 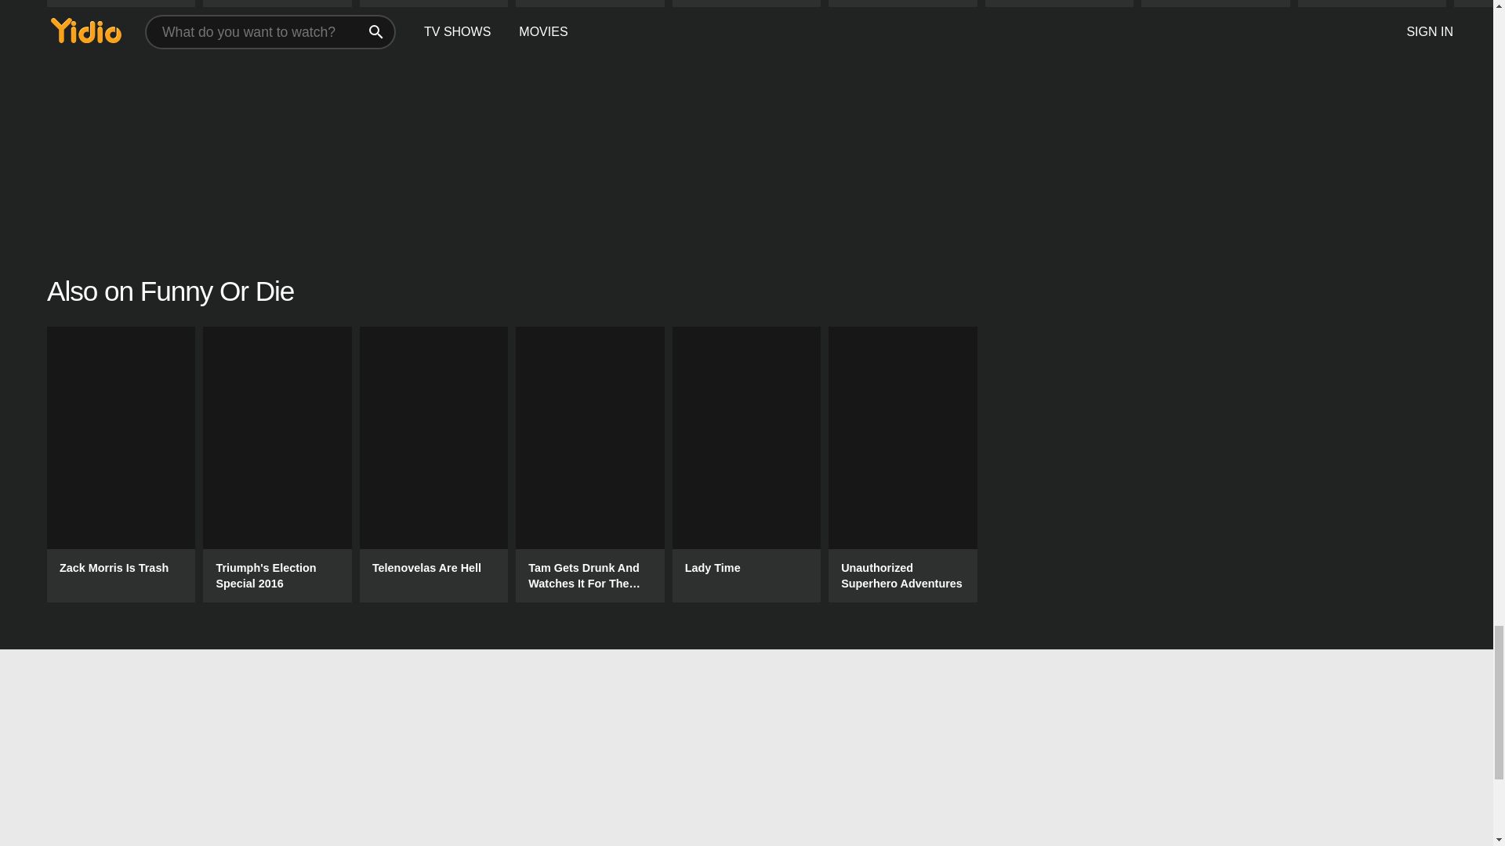 What do you see at coordinates (433, 3) in the screenshot?
I see `Masters Of The Air` at bounding box center [433, 3].